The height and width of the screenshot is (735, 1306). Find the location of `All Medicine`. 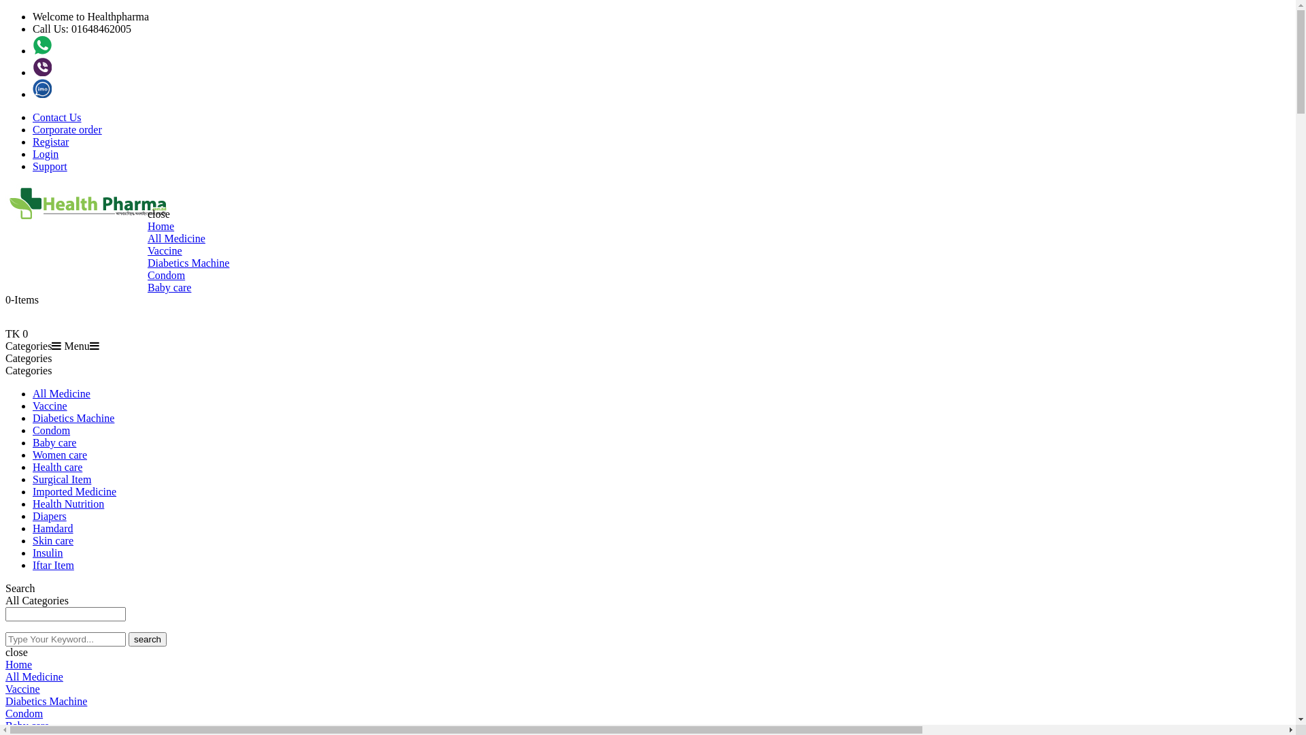

All Medicine is located at coordinates (177, 238).